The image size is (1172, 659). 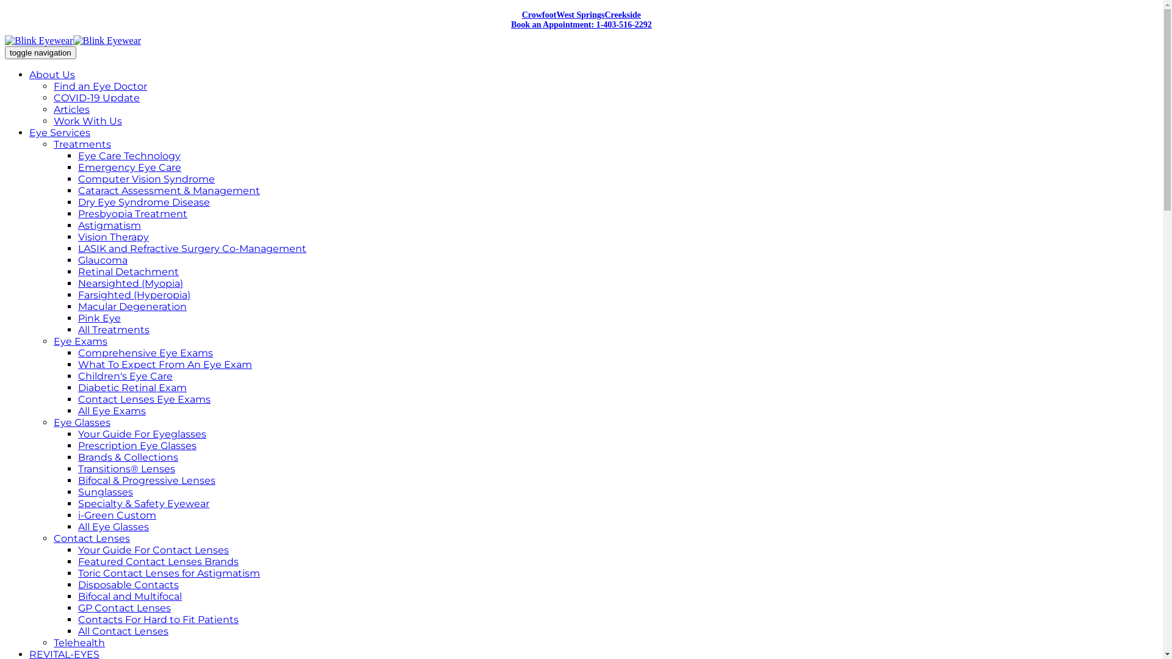 I want to click on Featured Contact Lenses Brands, so click(x=159, y=561).